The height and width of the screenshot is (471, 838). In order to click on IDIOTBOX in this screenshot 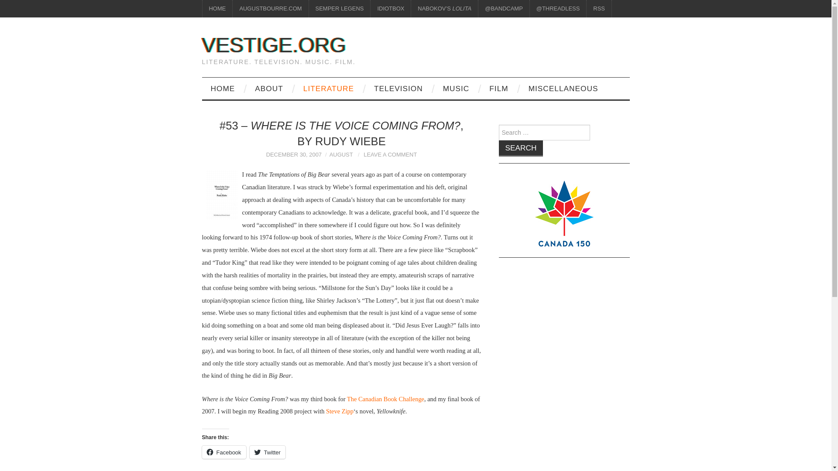, I will do `click(390, 9)`.